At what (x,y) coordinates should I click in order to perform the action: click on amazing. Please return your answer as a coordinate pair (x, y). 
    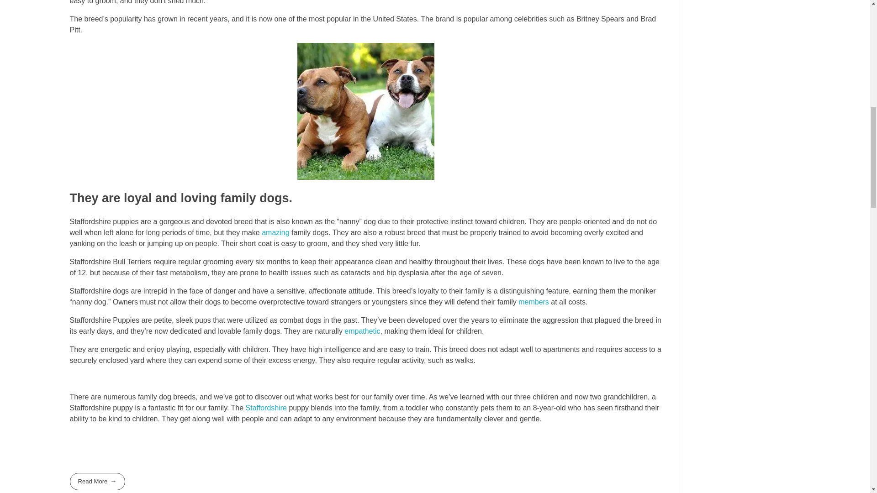
    Looking at the image, I should click on (275, 233).